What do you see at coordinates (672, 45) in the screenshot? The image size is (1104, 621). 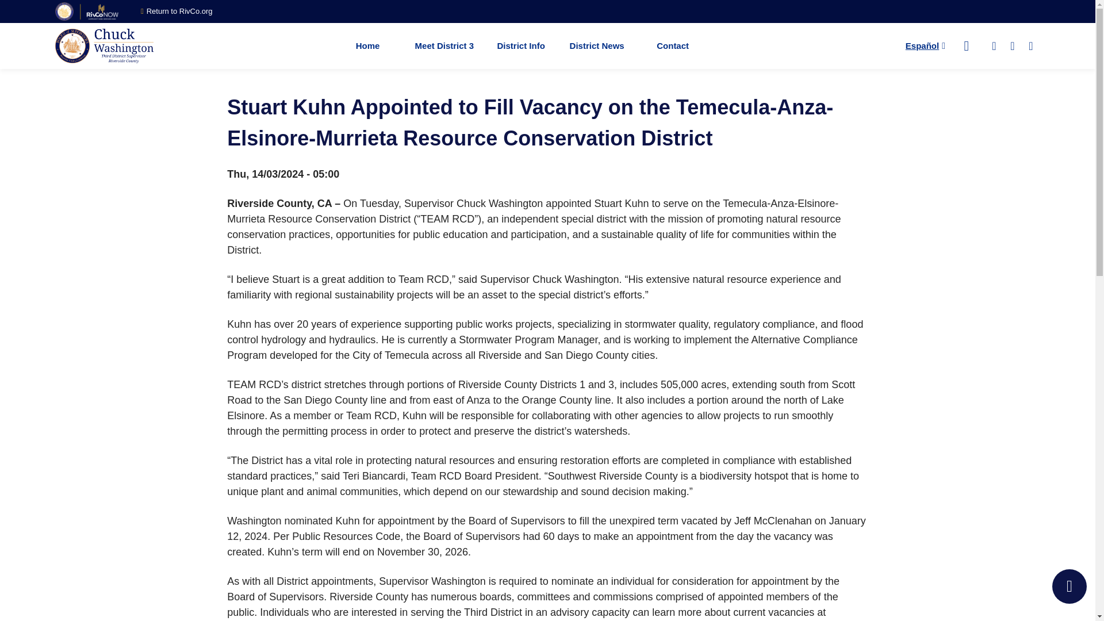 I see `Contact` at bounding box center [672, 45].